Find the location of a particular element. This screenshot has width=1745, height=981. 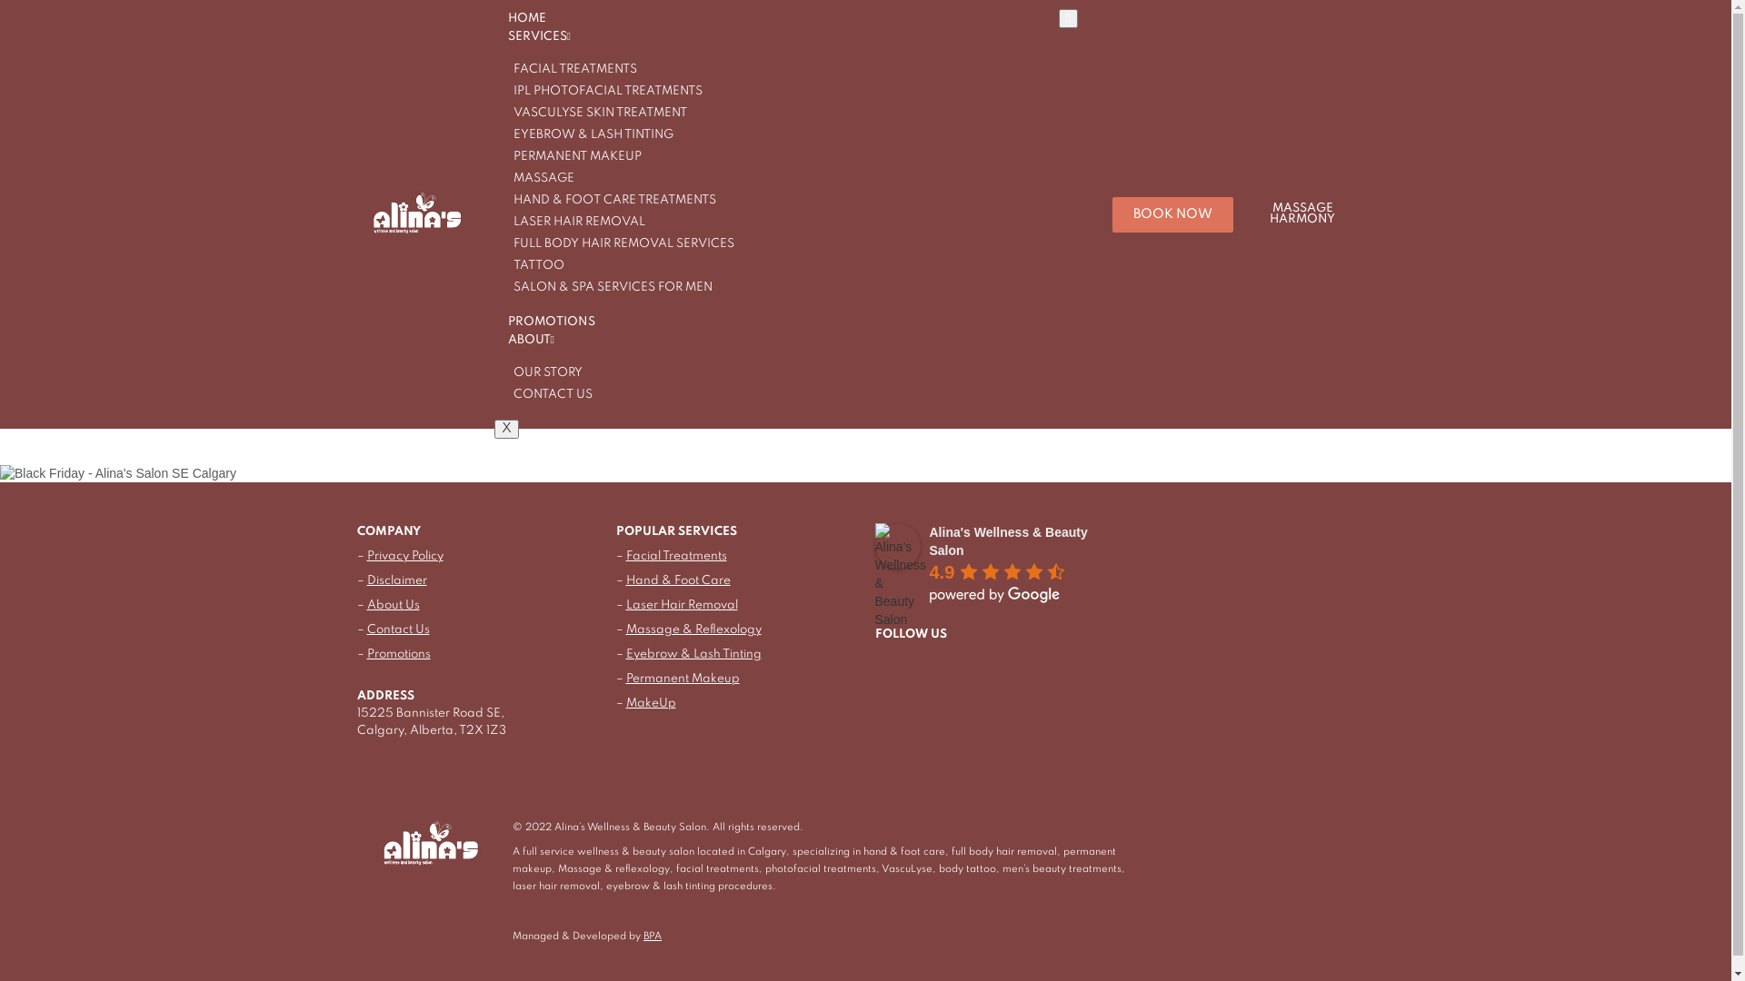

HAND & FOOT CARE TREATMENTS is located at coordinates (611, 200).